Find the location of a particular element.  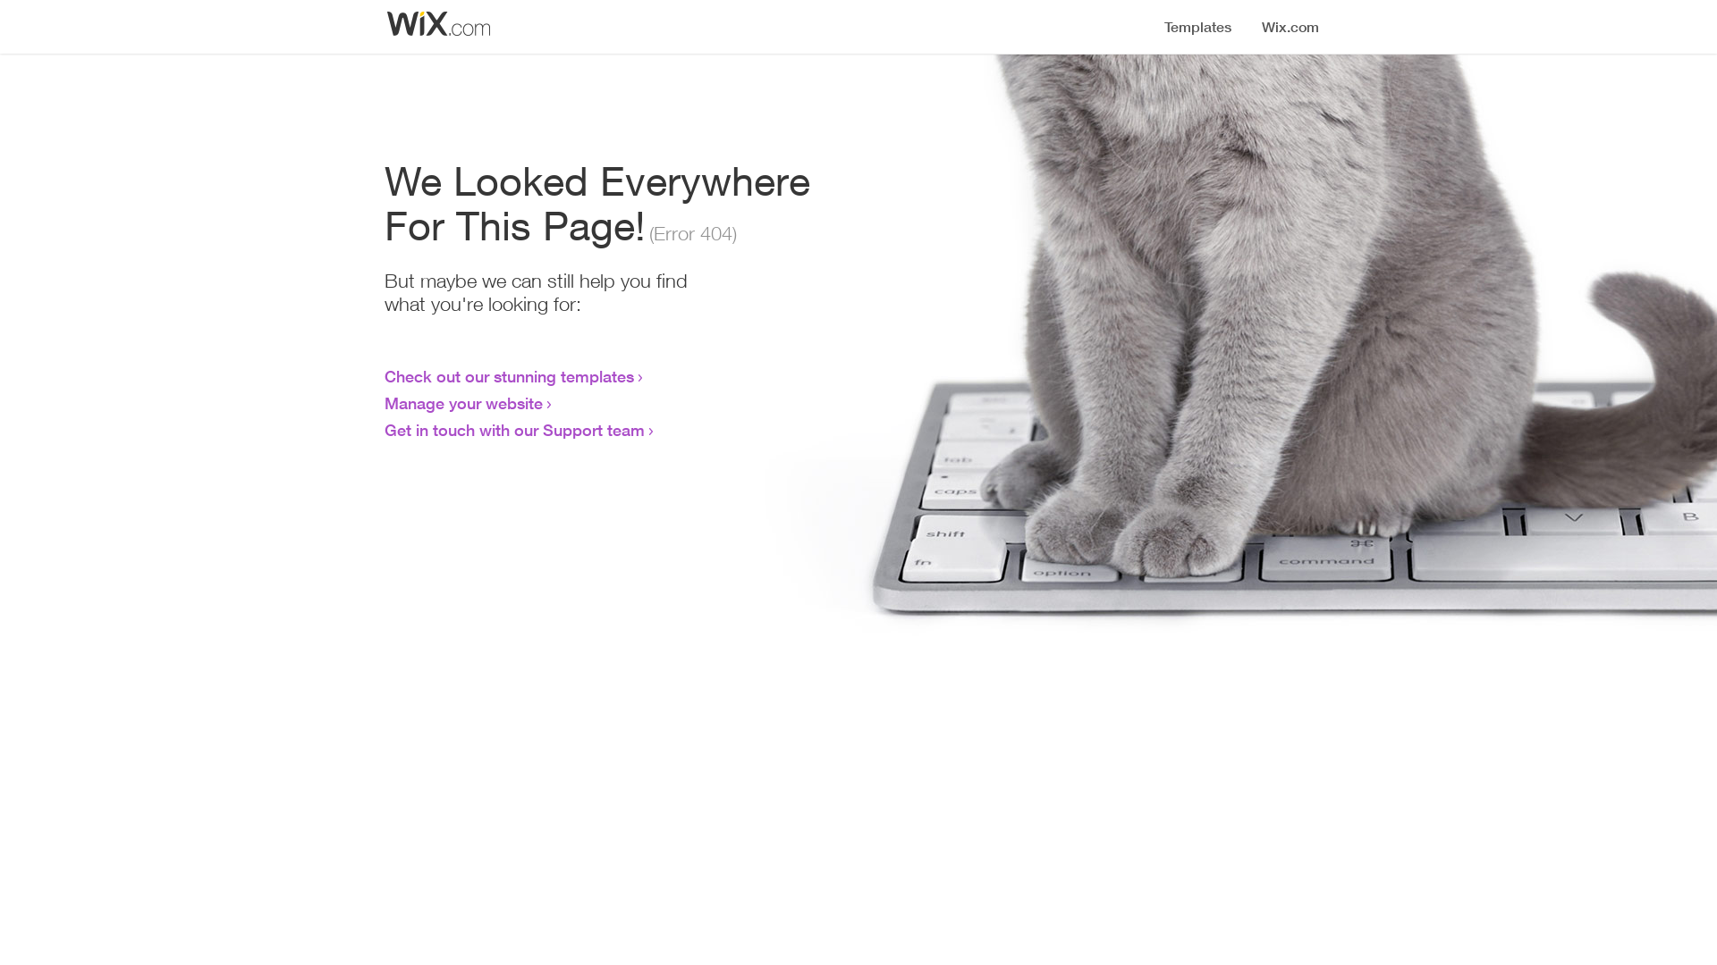

Manage your website is located at coordinates (463, 403).